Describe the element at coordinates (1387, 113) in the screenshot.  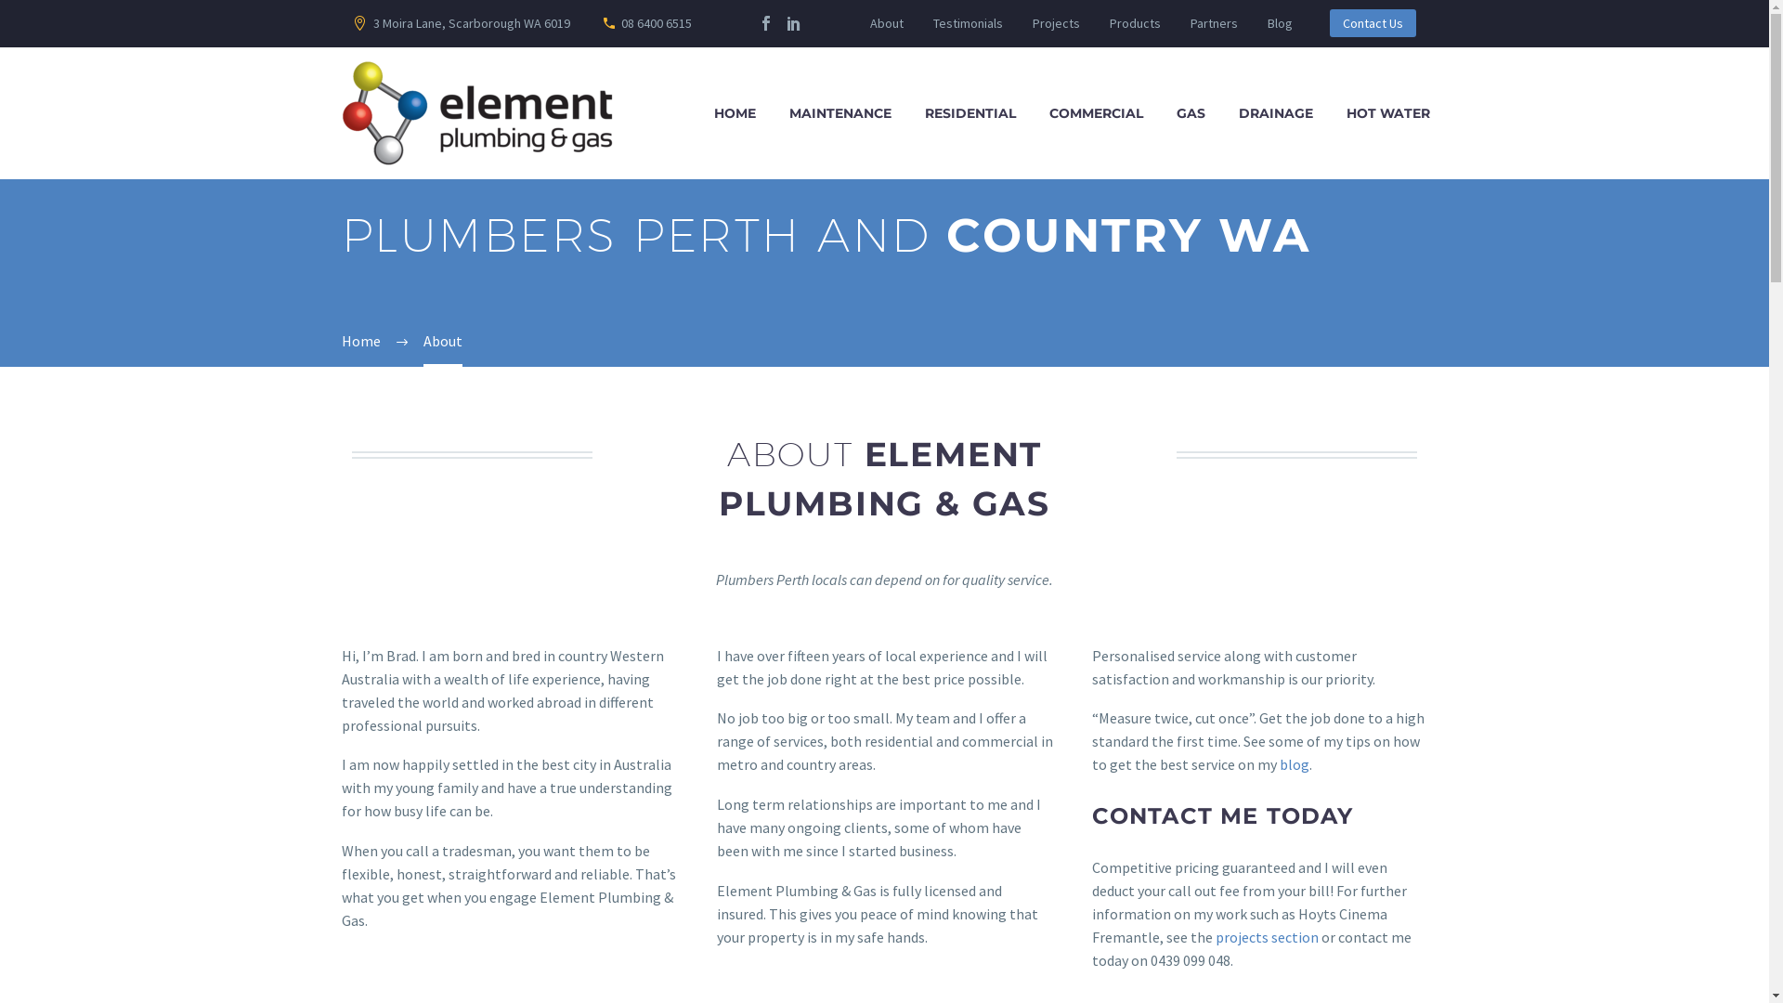
I see `HOT WATER` at that location.